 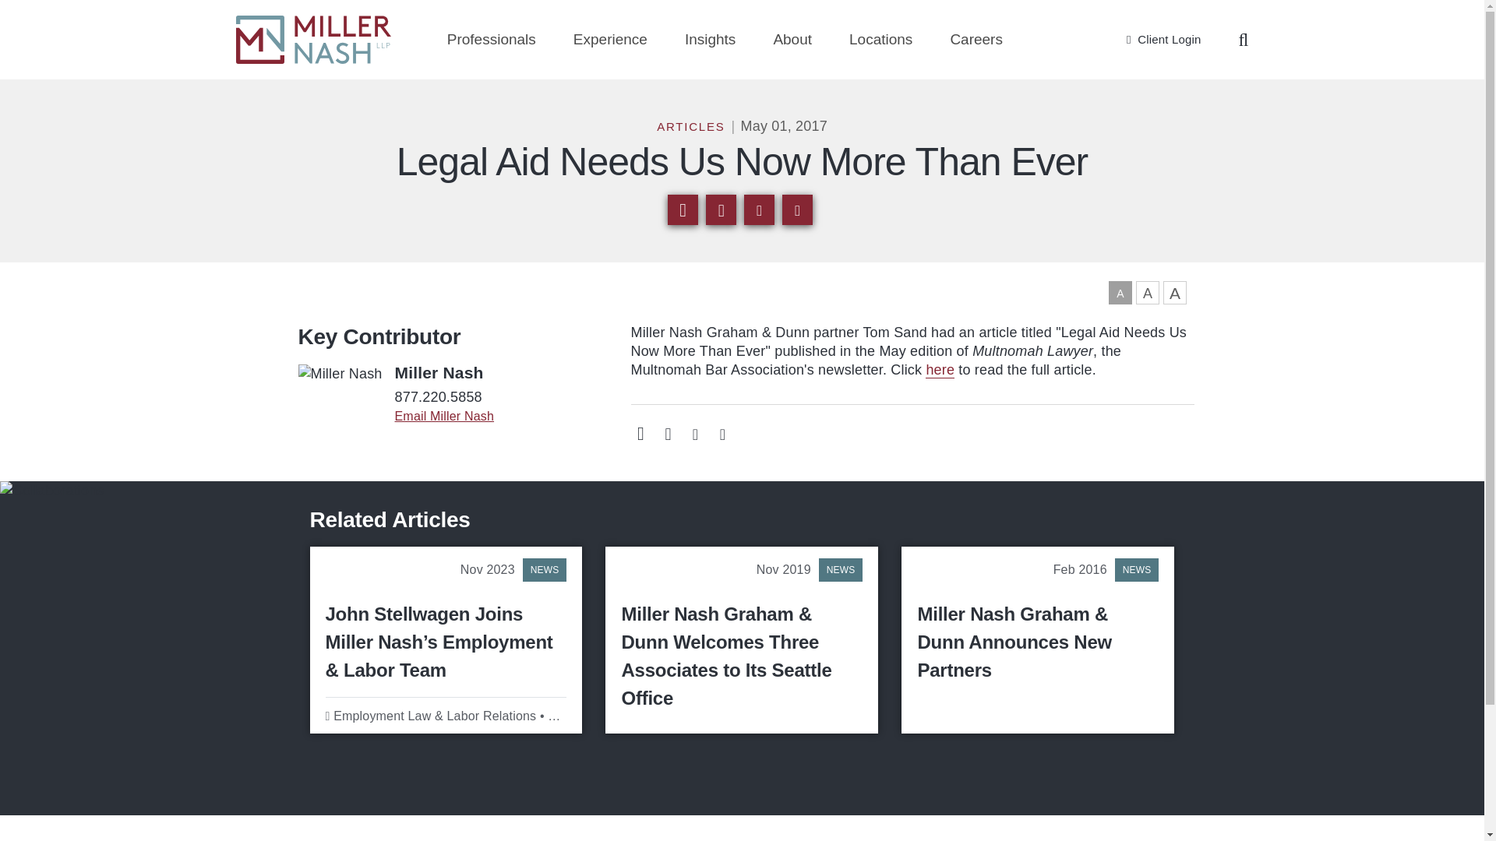 What do you see at coordinates (667, 433) in the screenshot?
I see `More Sharing Options` at bounding box center [667, 433].